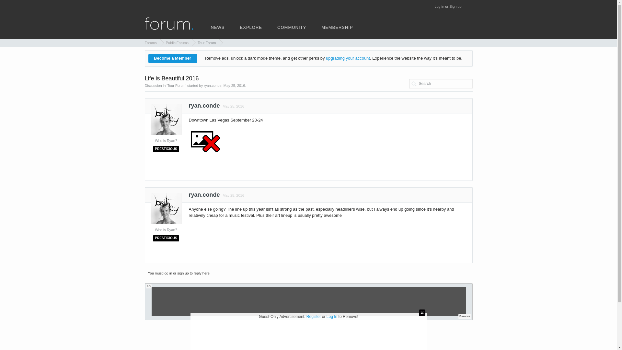 This screenshot has width=622, height=350. What do you see at coordinates (166, 148) in the screenshot?
I see `PRESTIGIOUS` at bounding box center [166, 148].